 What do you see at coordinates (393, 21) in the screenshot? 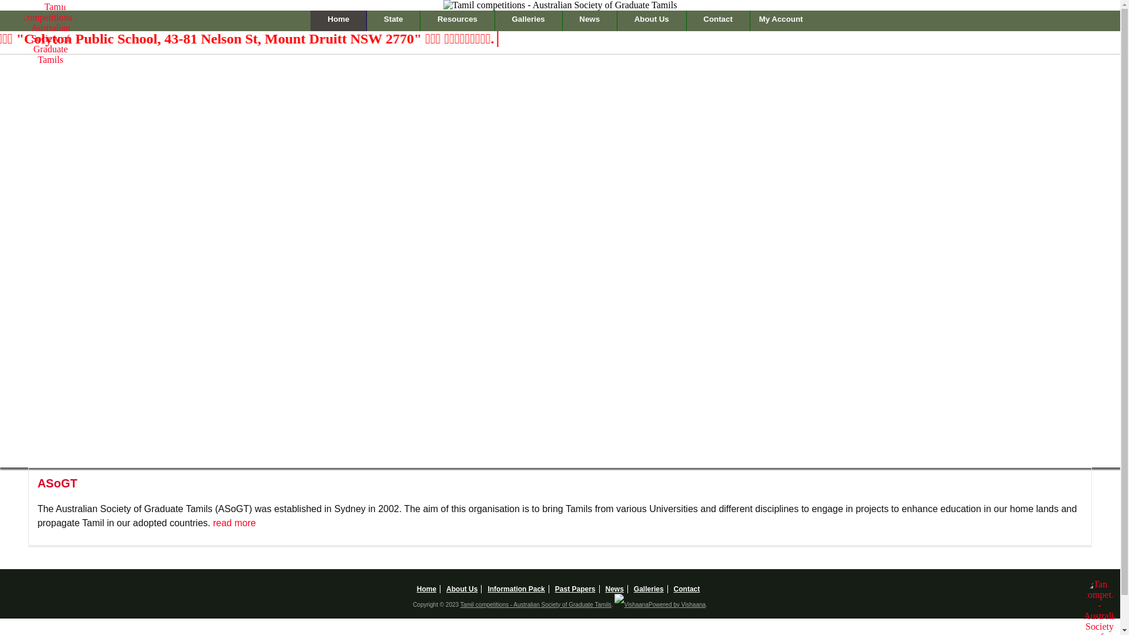
I see `State` at bounding box center [393, 21].